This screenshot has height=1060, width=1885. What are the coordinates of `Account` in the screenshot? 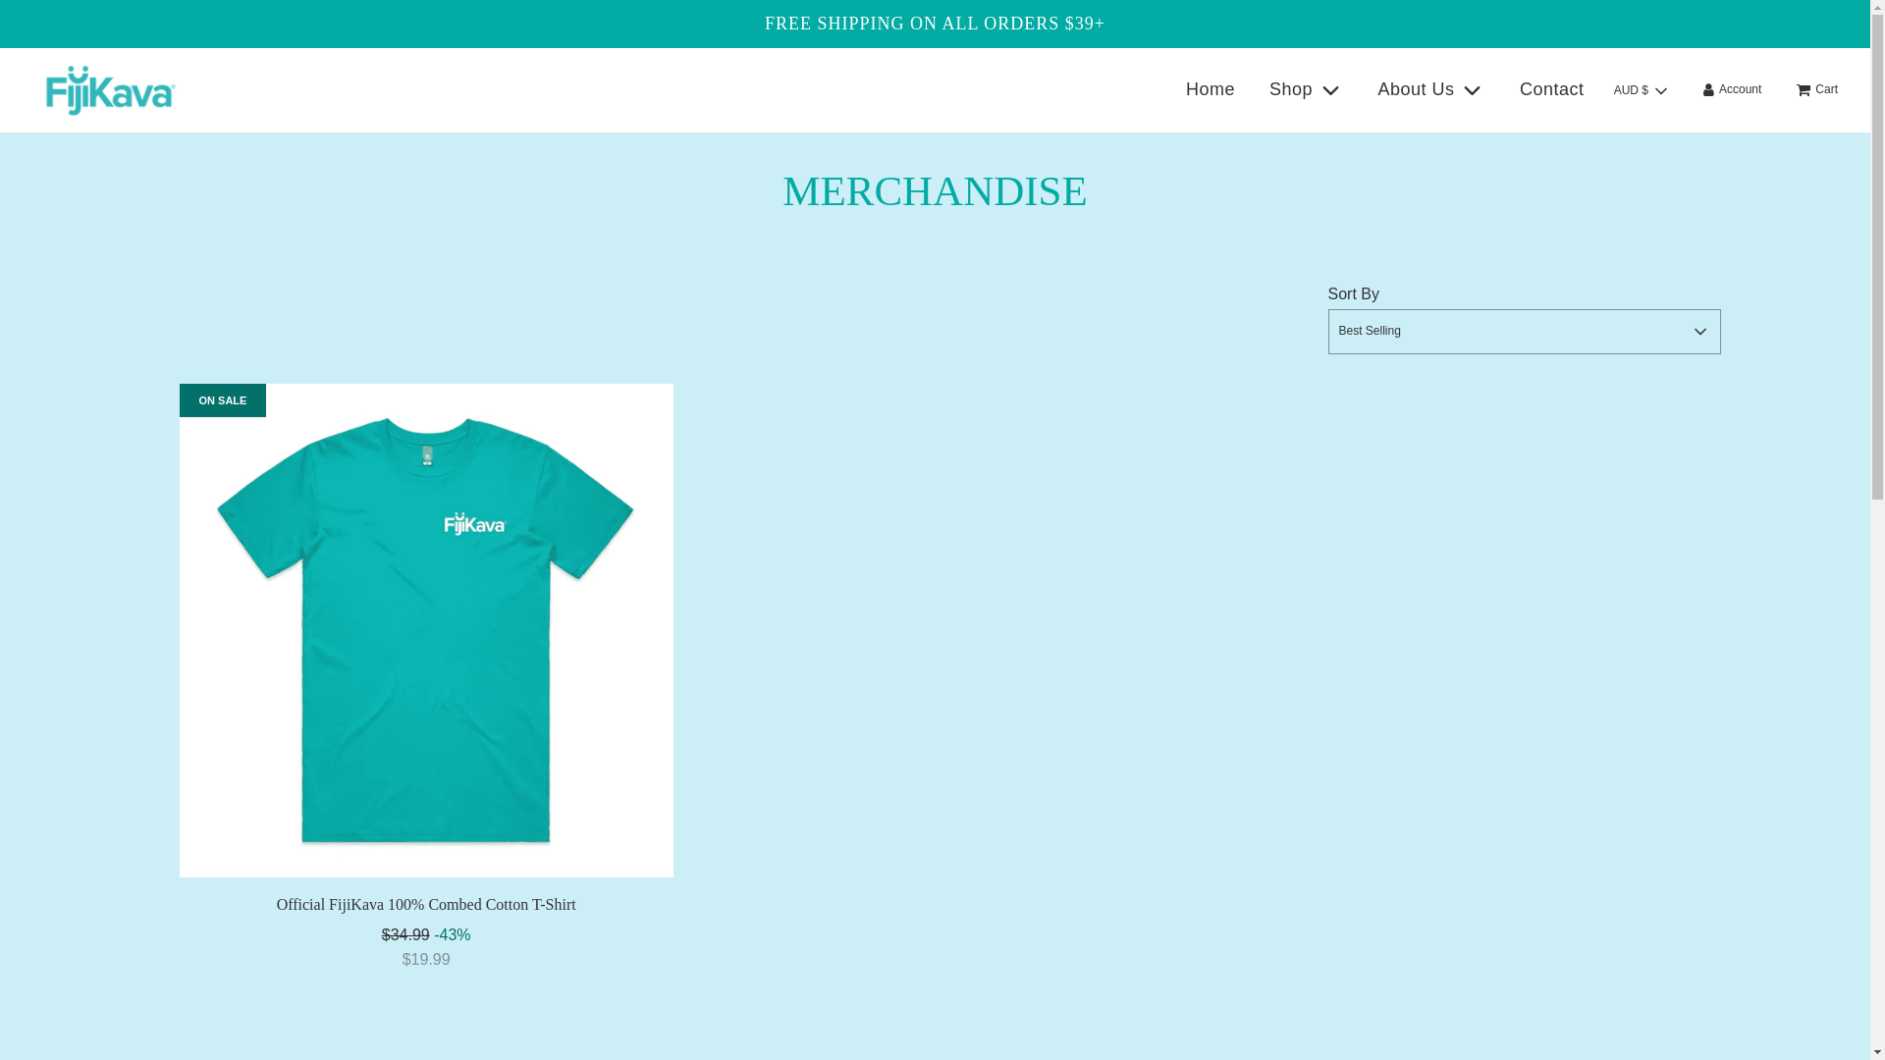 It's located at (1732, 88).